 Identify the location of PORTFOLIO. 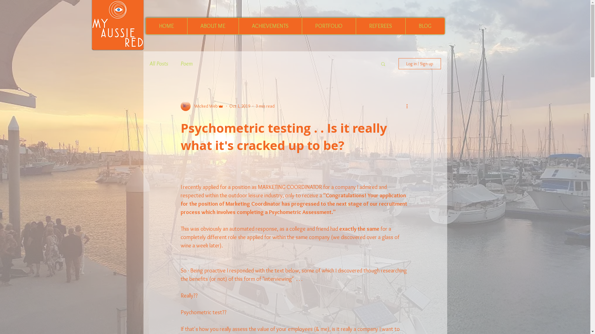
(329, 26).